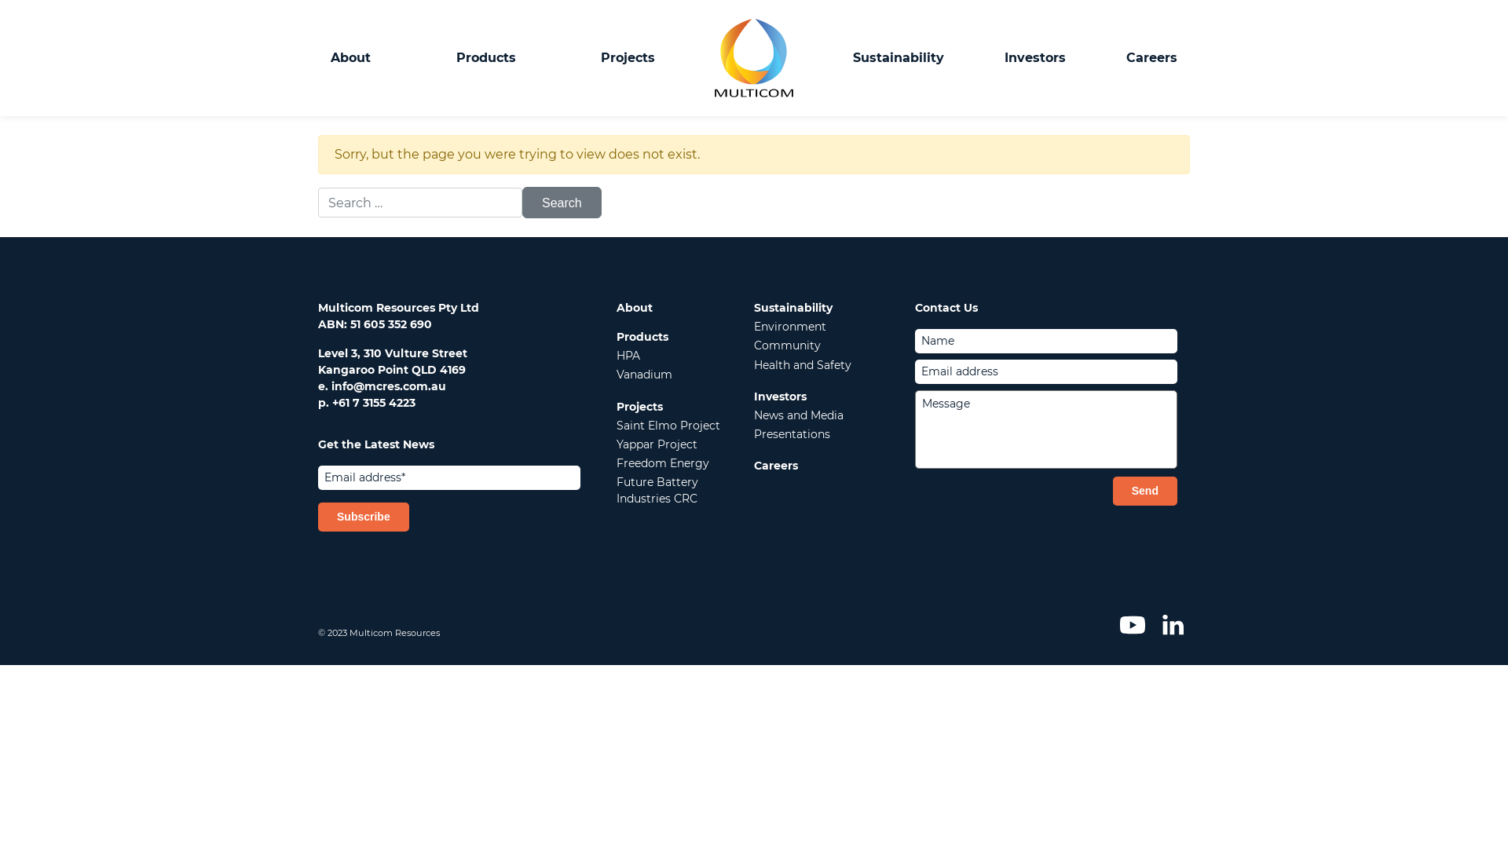 The height and width of the screenshot is (848, 1508). Describe the element at coordinates (781, 397) in the screenshot. I see `Investors` at that location.